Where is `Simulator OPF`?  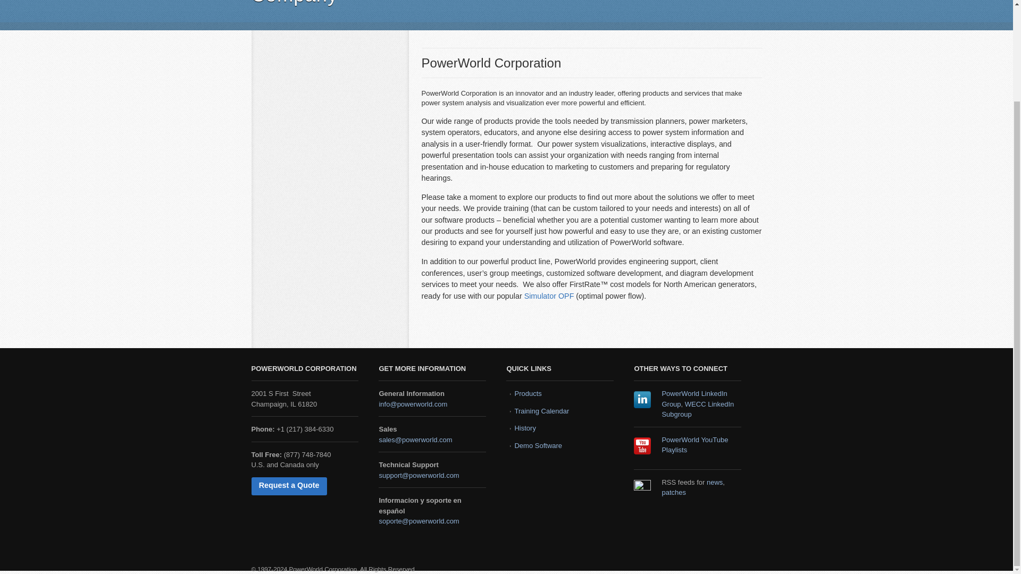
Simulator OPF is located at coordinates (549, 296).